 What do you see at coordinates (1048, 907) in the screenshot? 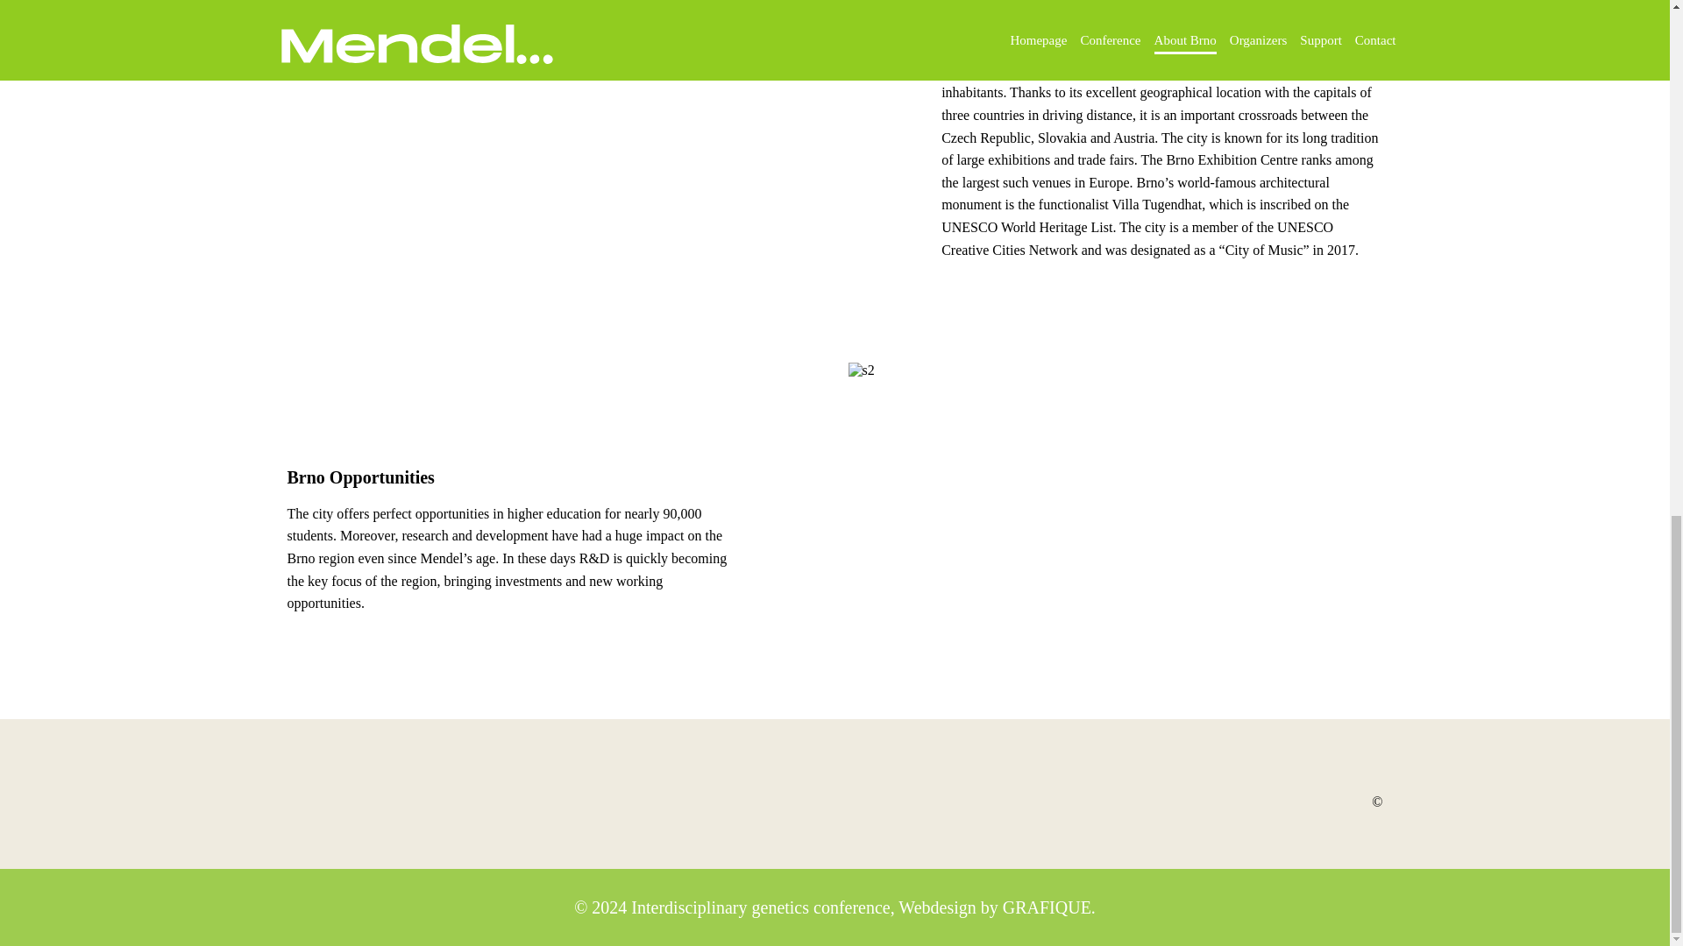
I see `GRAFIQUE.` at bounding box center [1048, 907].